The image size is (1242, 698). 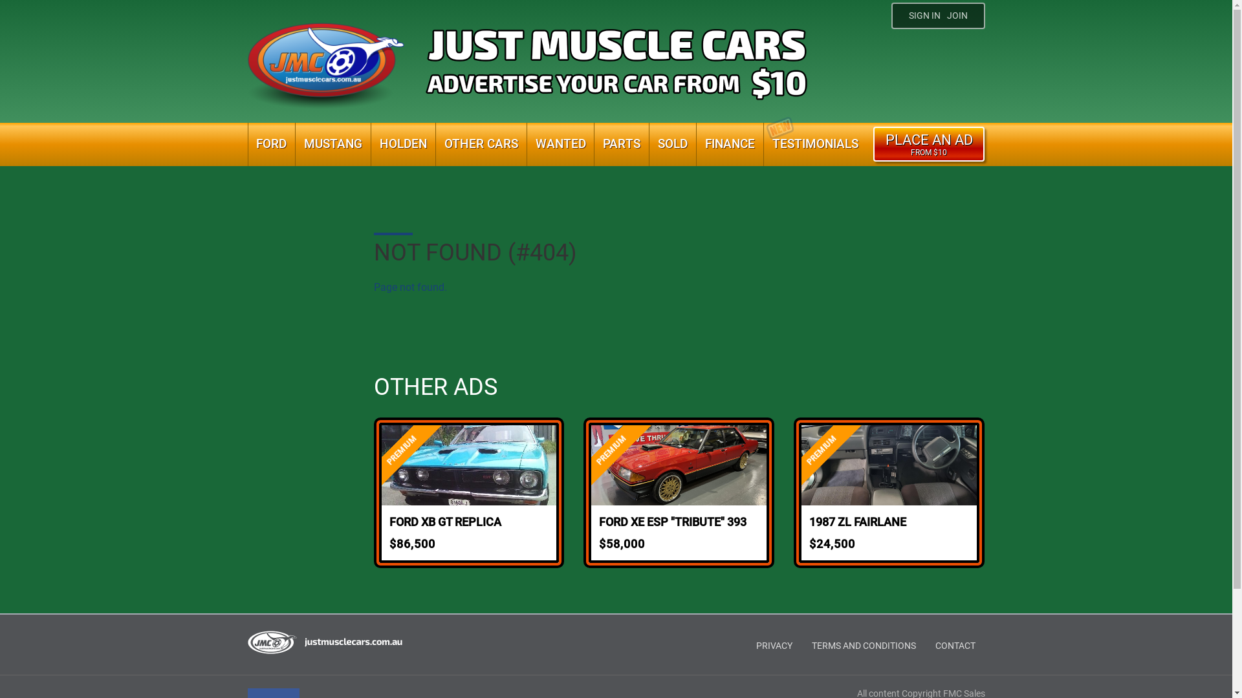 I want to click on JOIN, so click(x=961, y=16).